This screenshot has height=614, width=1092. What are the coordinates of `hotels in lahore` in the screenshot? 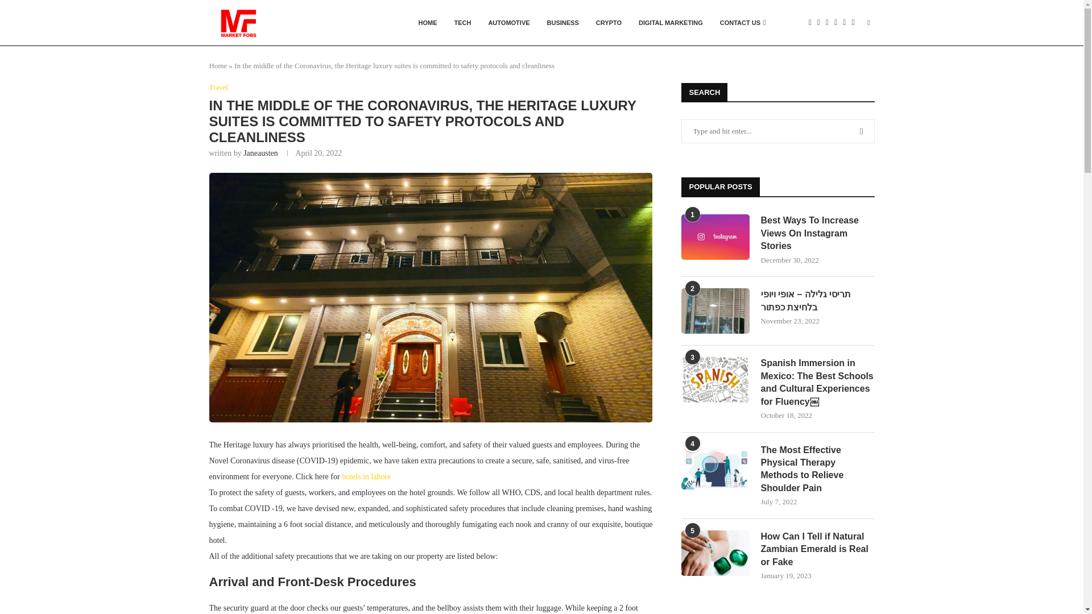 It's located at (366, 476).